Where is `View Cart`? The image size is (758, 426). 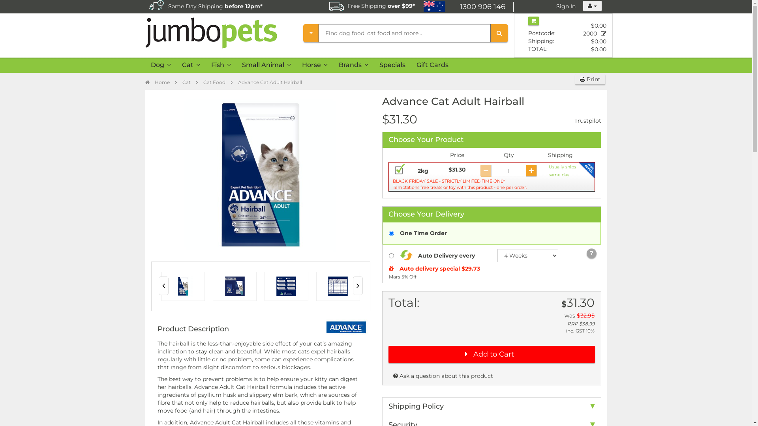
View Cart is located at coordinates (534, 21).